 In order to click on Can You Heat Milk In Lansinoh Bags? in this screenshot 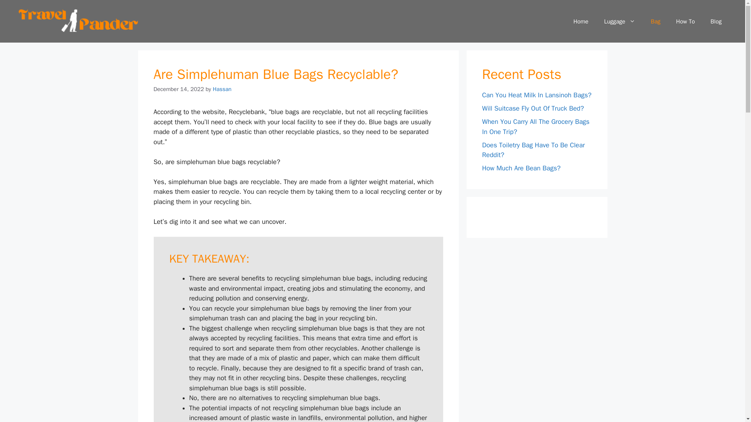, I will do `click(537, 95)`.